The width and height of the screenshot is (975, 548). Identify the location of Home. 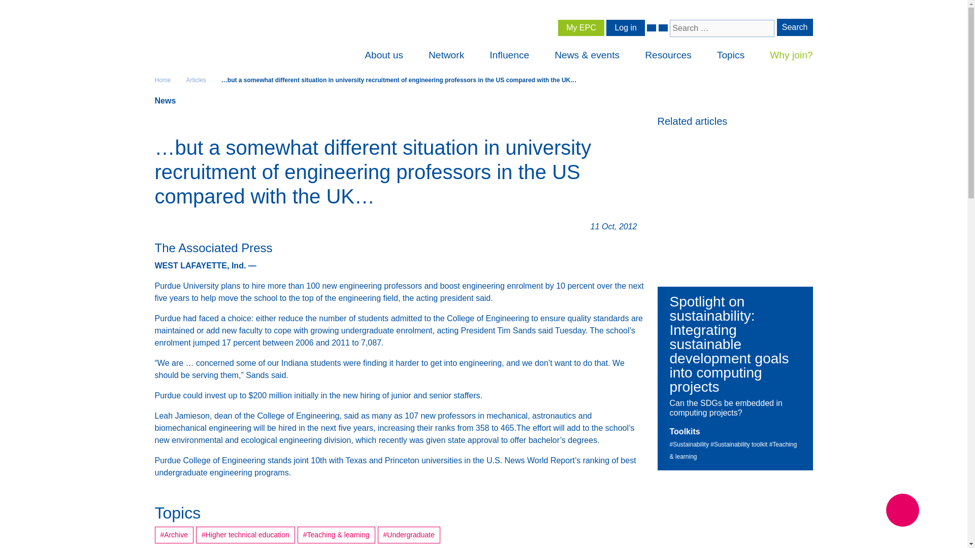
(162, 80).